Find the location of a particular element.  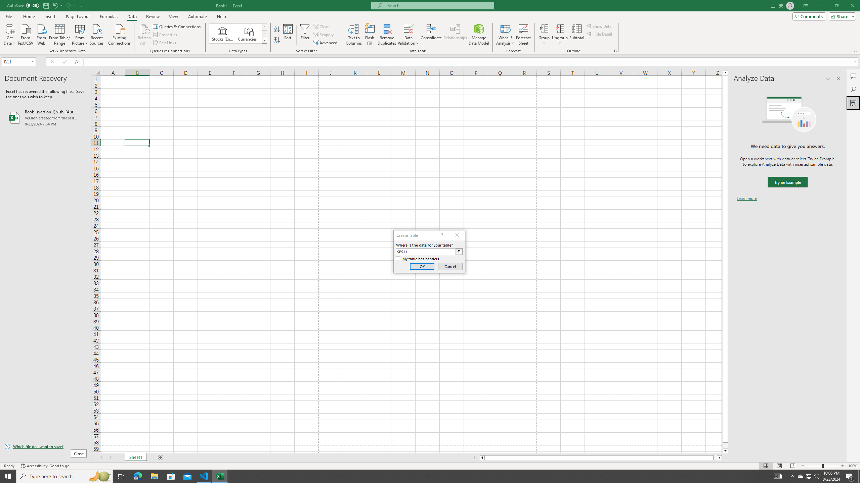

Flash Fill is located at coordinates (370, 35).